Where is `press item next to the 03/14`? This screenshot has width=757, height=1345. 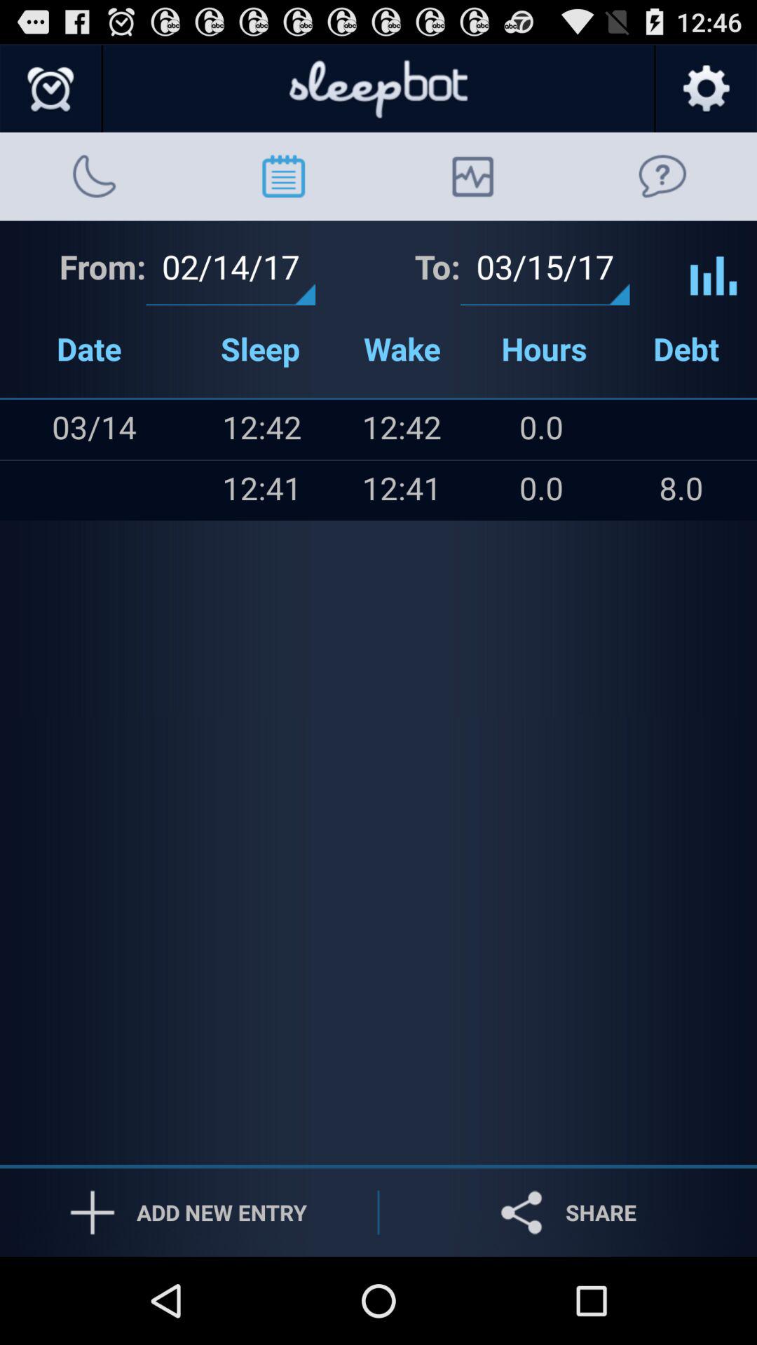 press item next to the 03/14 is located at coordinates (29, 429).